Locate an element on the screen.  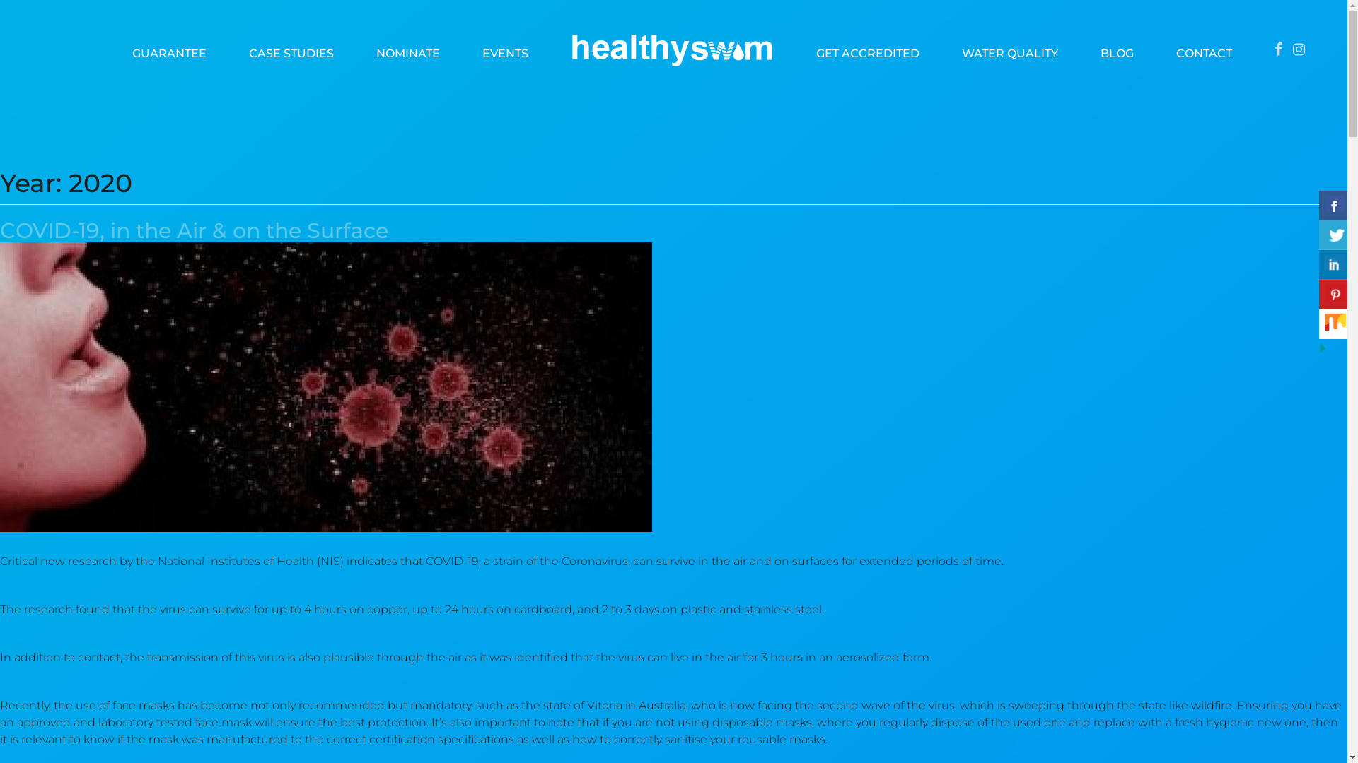
Share On Facebook is located at coordinates (1335, 205).